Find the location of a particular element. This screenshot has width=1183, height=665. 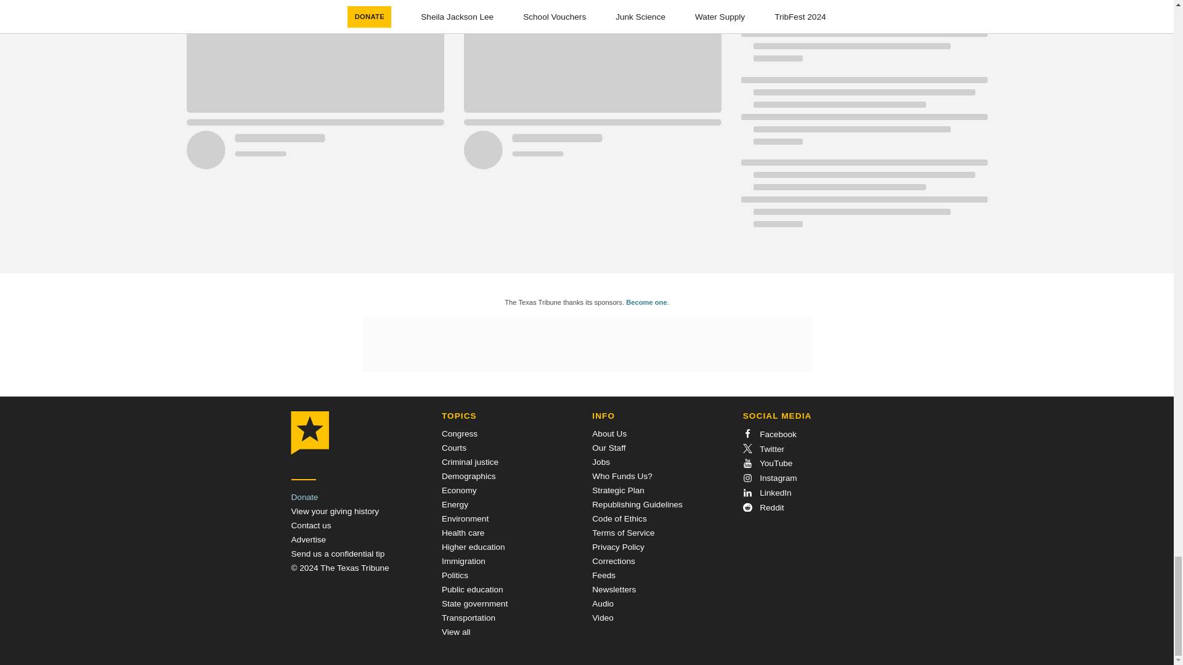

Contact us is located at coordinates (311, 525).